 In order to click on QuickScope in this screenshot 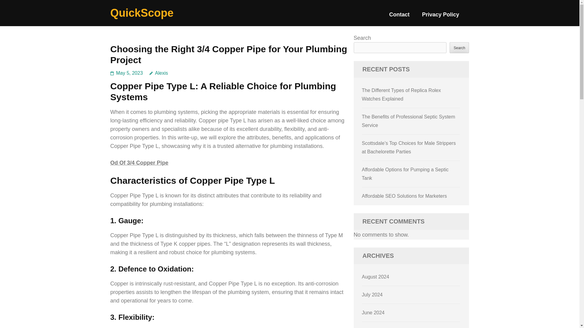, I will do `click(142, 13)`.